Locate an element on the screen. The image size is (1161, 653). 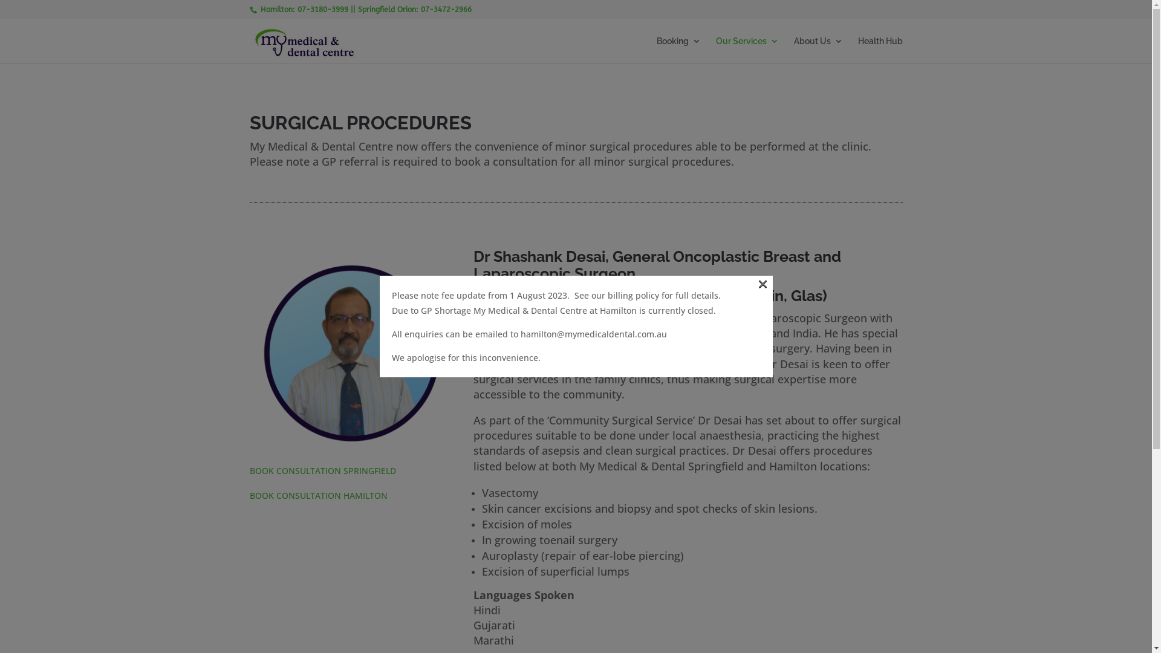
07-3180-3999 is located at coordinates (323, 10).